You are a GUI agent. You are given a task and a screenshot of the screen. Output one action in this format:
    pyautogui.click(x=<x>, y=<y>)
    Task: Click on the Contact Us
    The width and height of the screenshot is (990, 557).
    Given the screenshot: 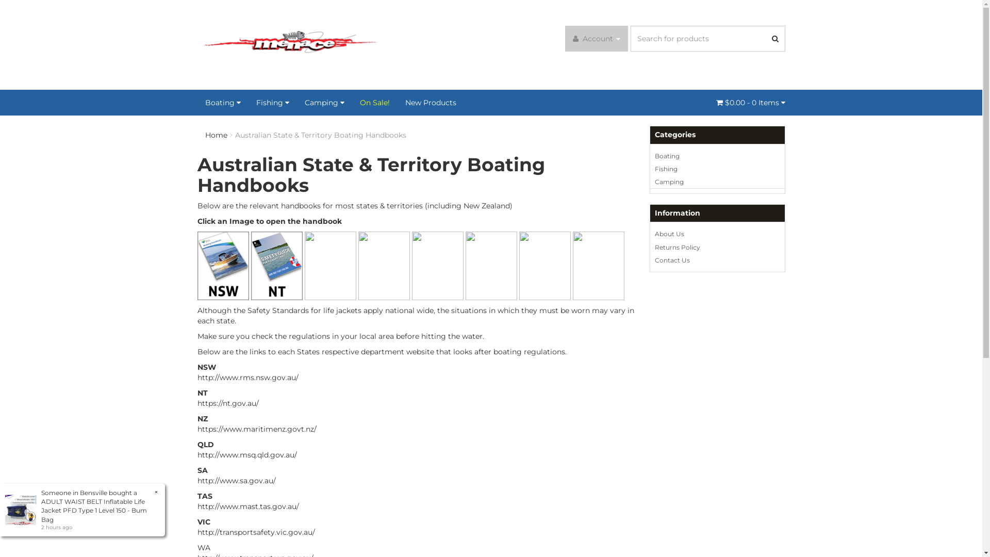 What is the action you would take?
    pyautogui.click(x=718, y=260)
    